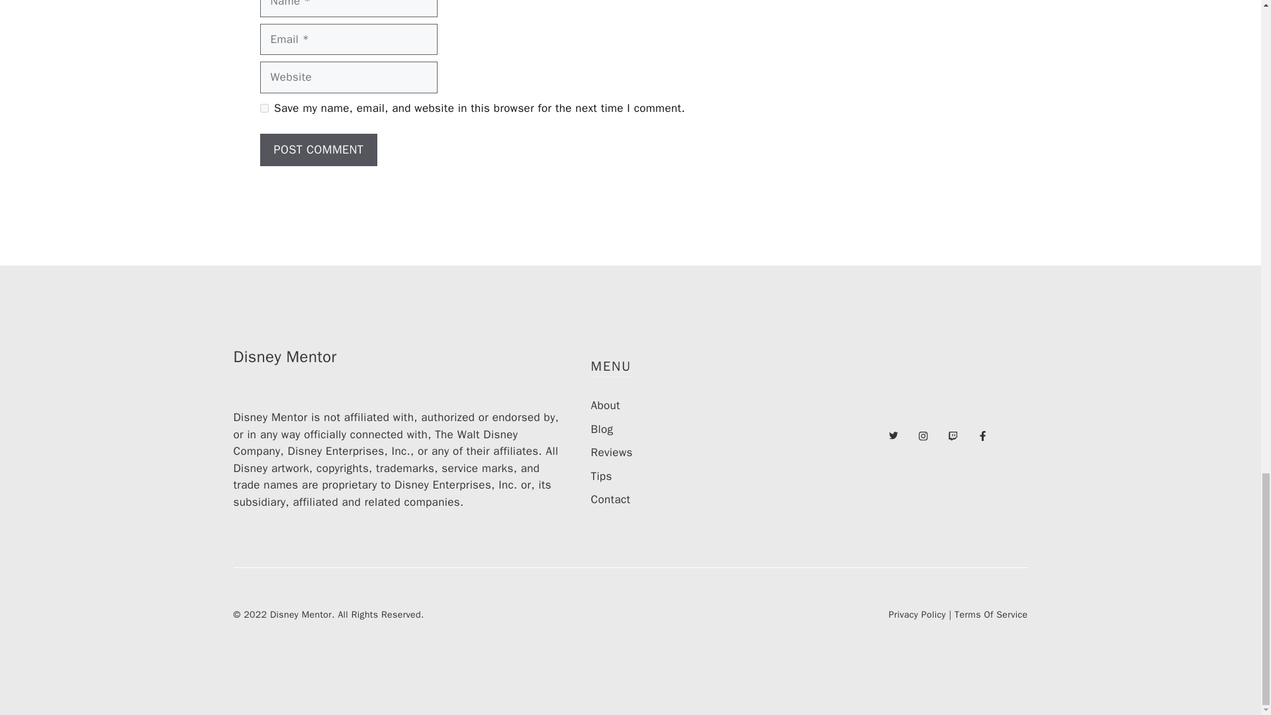 This screenshot has width=1271, height=715. Describe the element at coordinates (990, 614) in the screenshot. I see `Terms Of Service` at that location.